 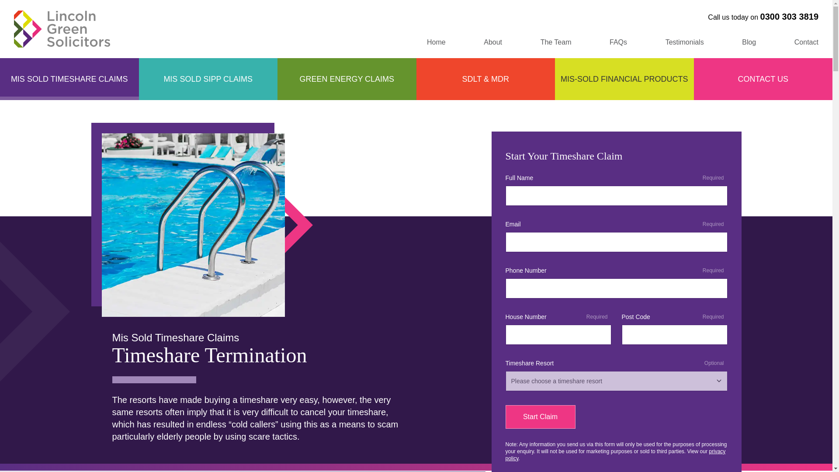 I want to click on Contact, so click(x=807, y=42).